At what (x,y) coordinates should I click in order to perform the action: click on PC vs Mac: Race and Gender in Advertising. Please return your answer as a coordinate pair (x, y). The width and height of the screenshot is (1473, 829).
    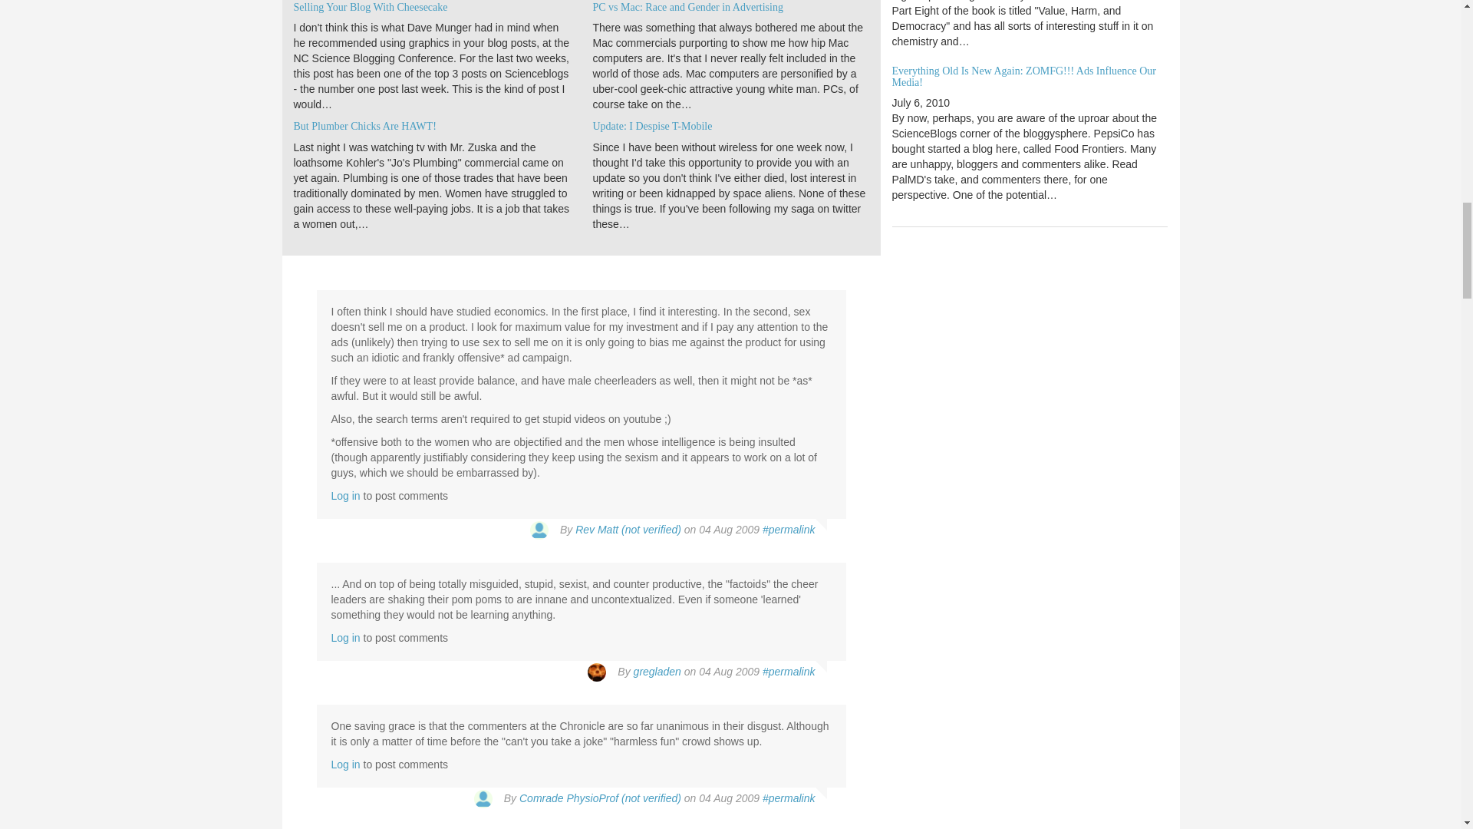
    Looking at the image, I should click on (687, 8).